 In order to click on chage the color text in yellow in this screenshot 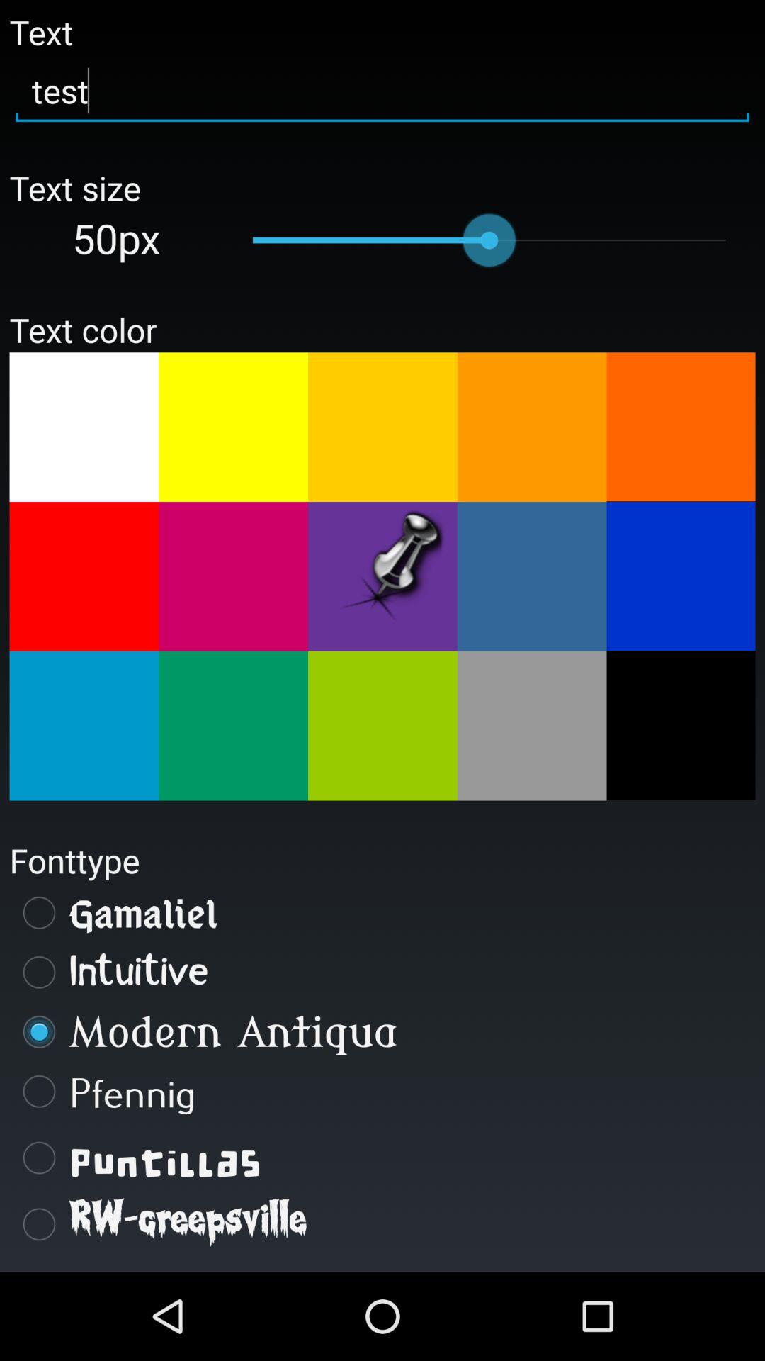, I will do `click(382, 427)`.